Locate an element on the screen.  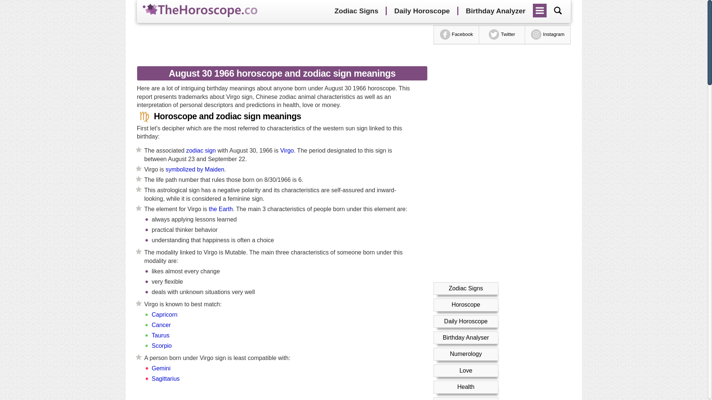
Zodiac Signs is located at coordinates (466, 288).